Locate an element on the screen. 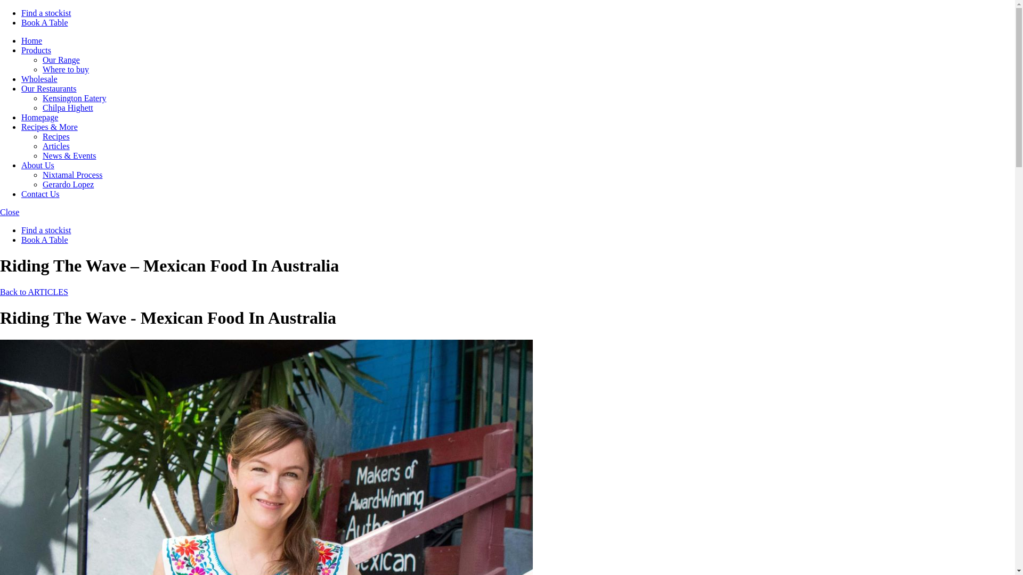 This screenshot has height=575, width=1023. Where to buy is located at coordinates (66, 69).